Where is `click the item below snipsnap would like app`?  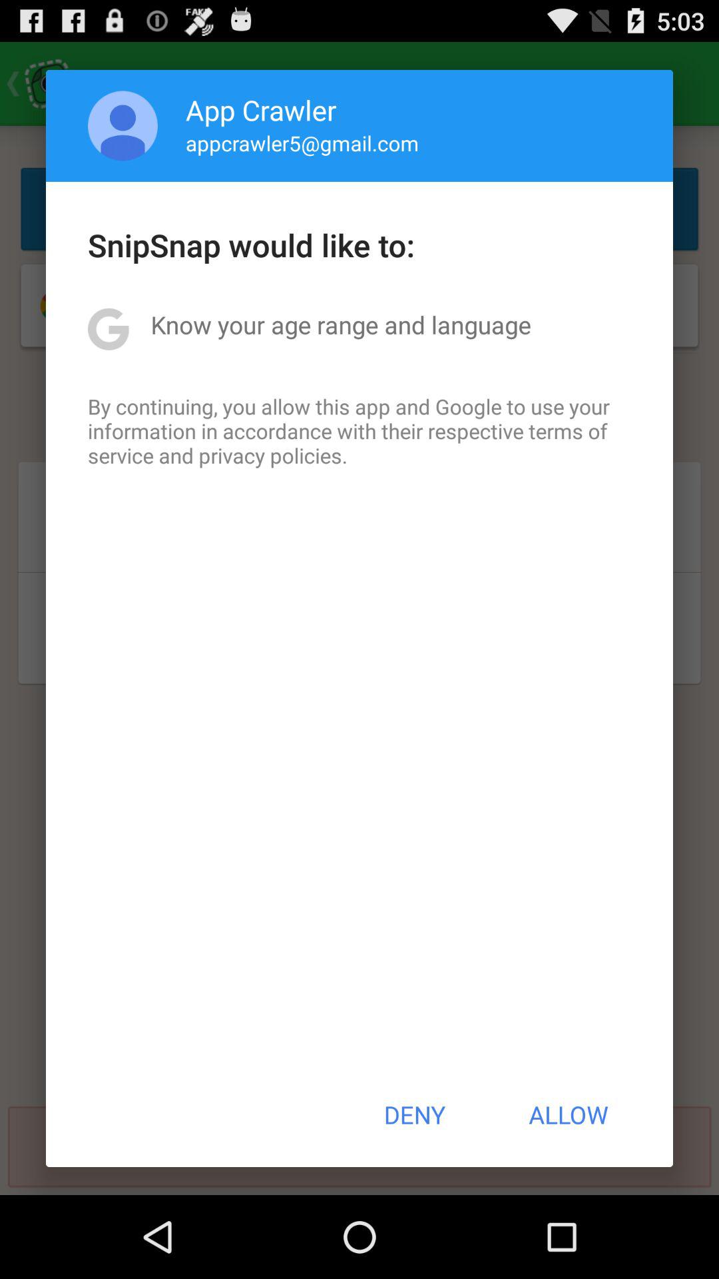 click the item below snipsnap would like app is located at coordinates (341, 324).